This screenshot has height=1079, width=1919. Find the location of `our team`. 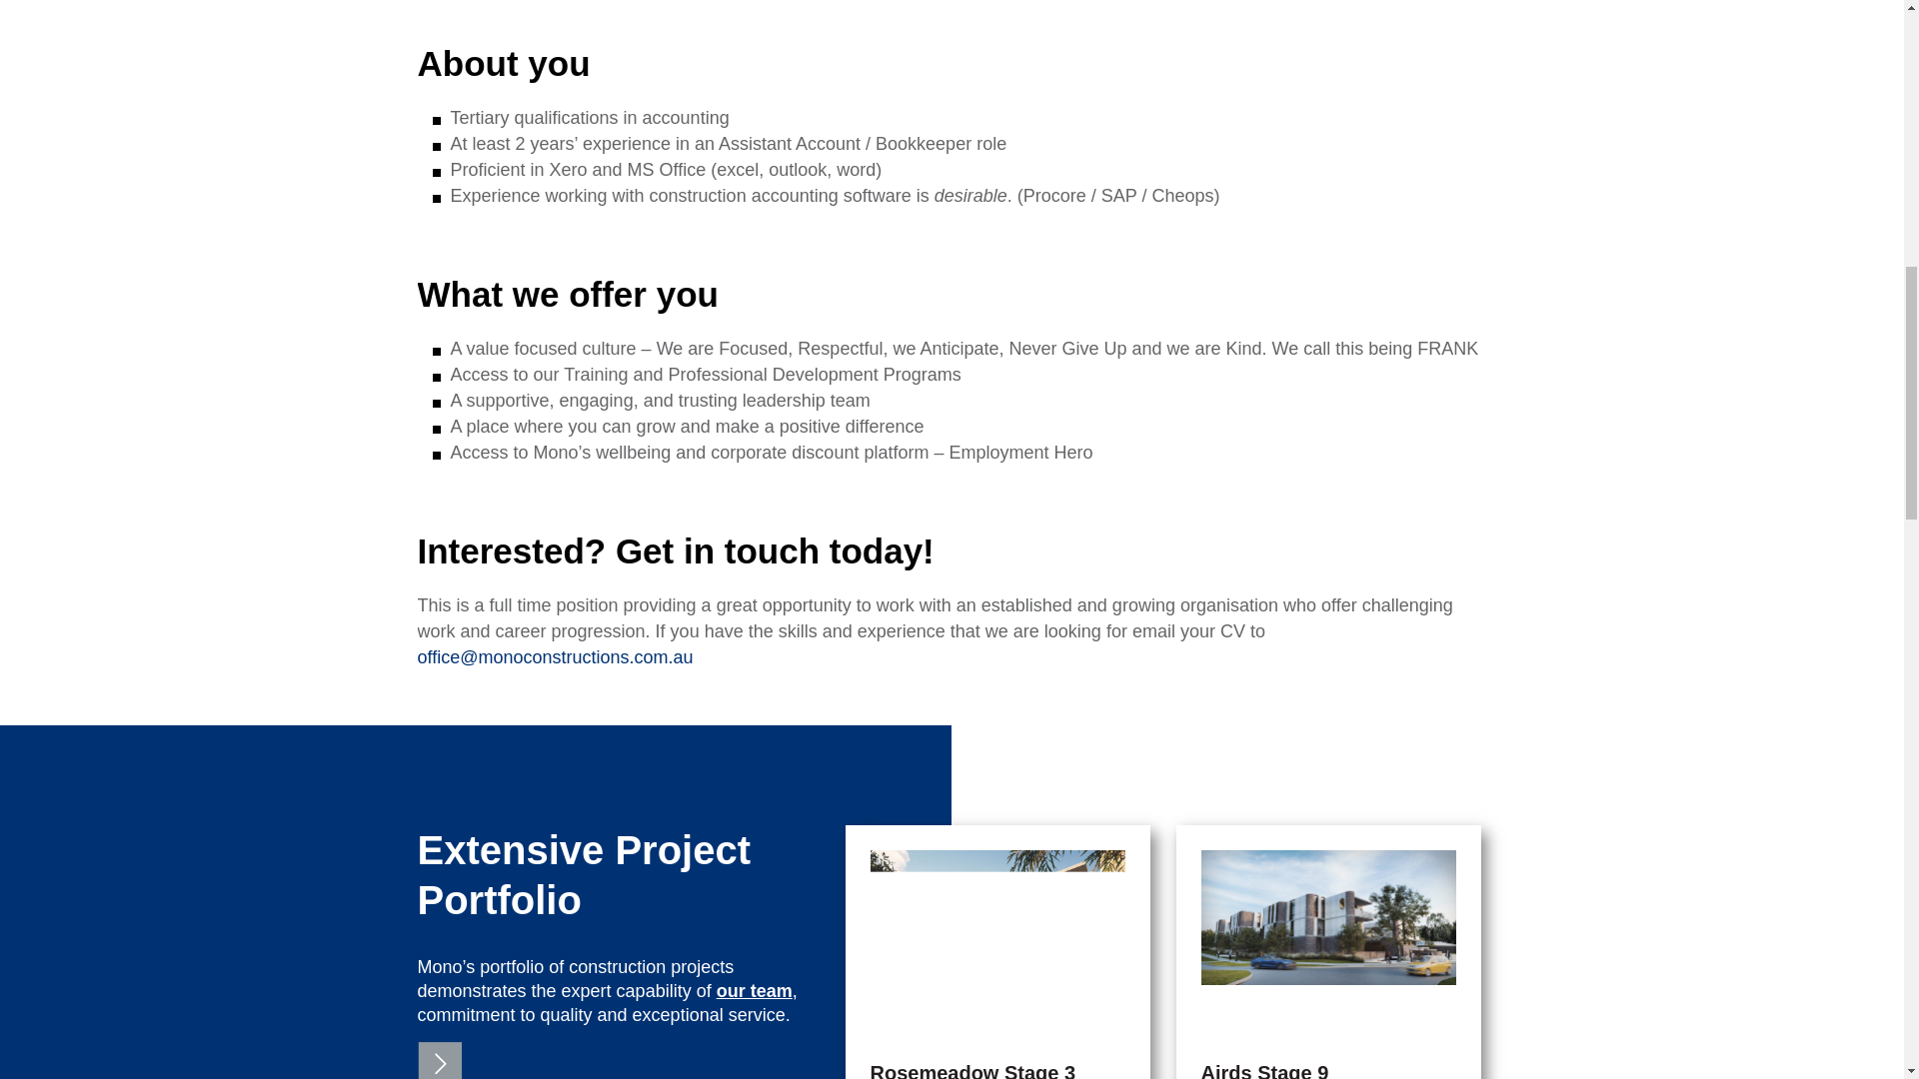

our team is located at coordinates (754, 991).